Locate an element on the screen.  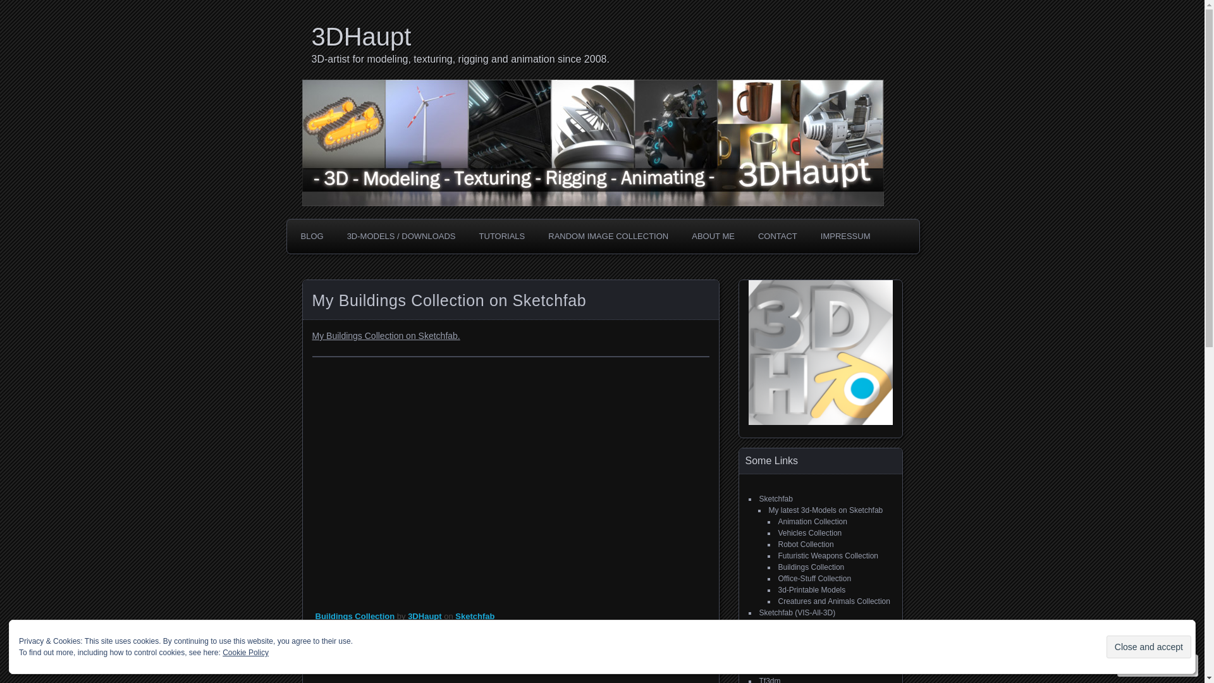
Sketchfab is located at coordinates (475, 616).